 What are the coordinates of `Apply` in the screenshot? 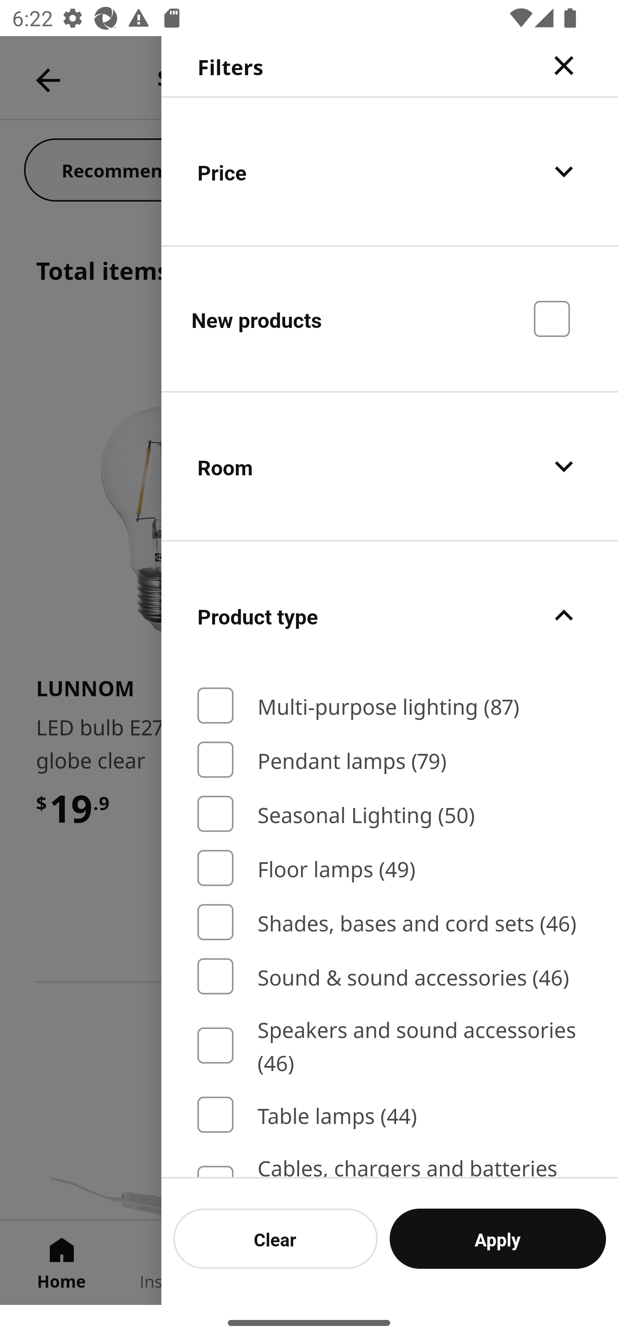 It's located at (498, 1238).